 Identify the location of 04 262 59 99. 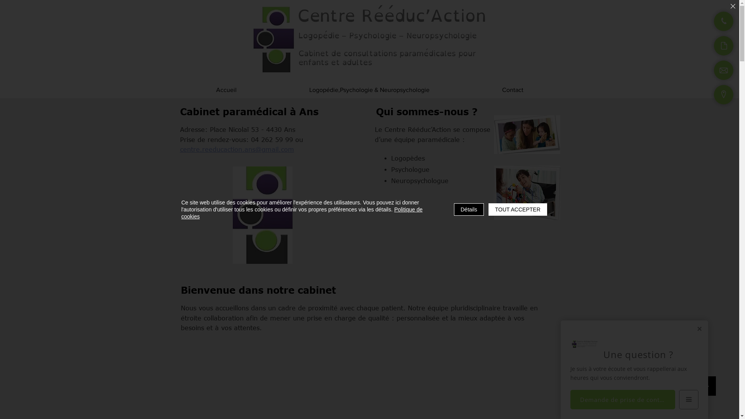
(272, 140).